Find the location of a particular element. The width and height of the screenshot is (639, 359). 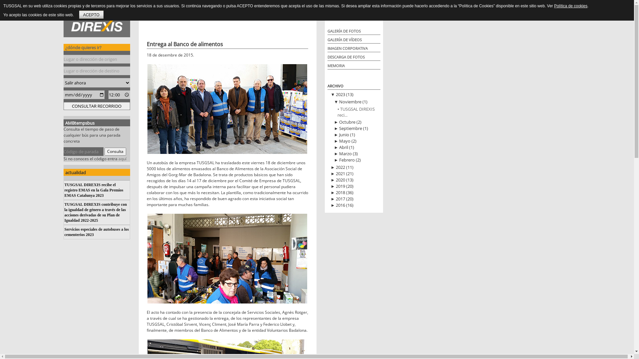

TUSGSAL DIREXIS reci... is located at coordinates (356, 112).